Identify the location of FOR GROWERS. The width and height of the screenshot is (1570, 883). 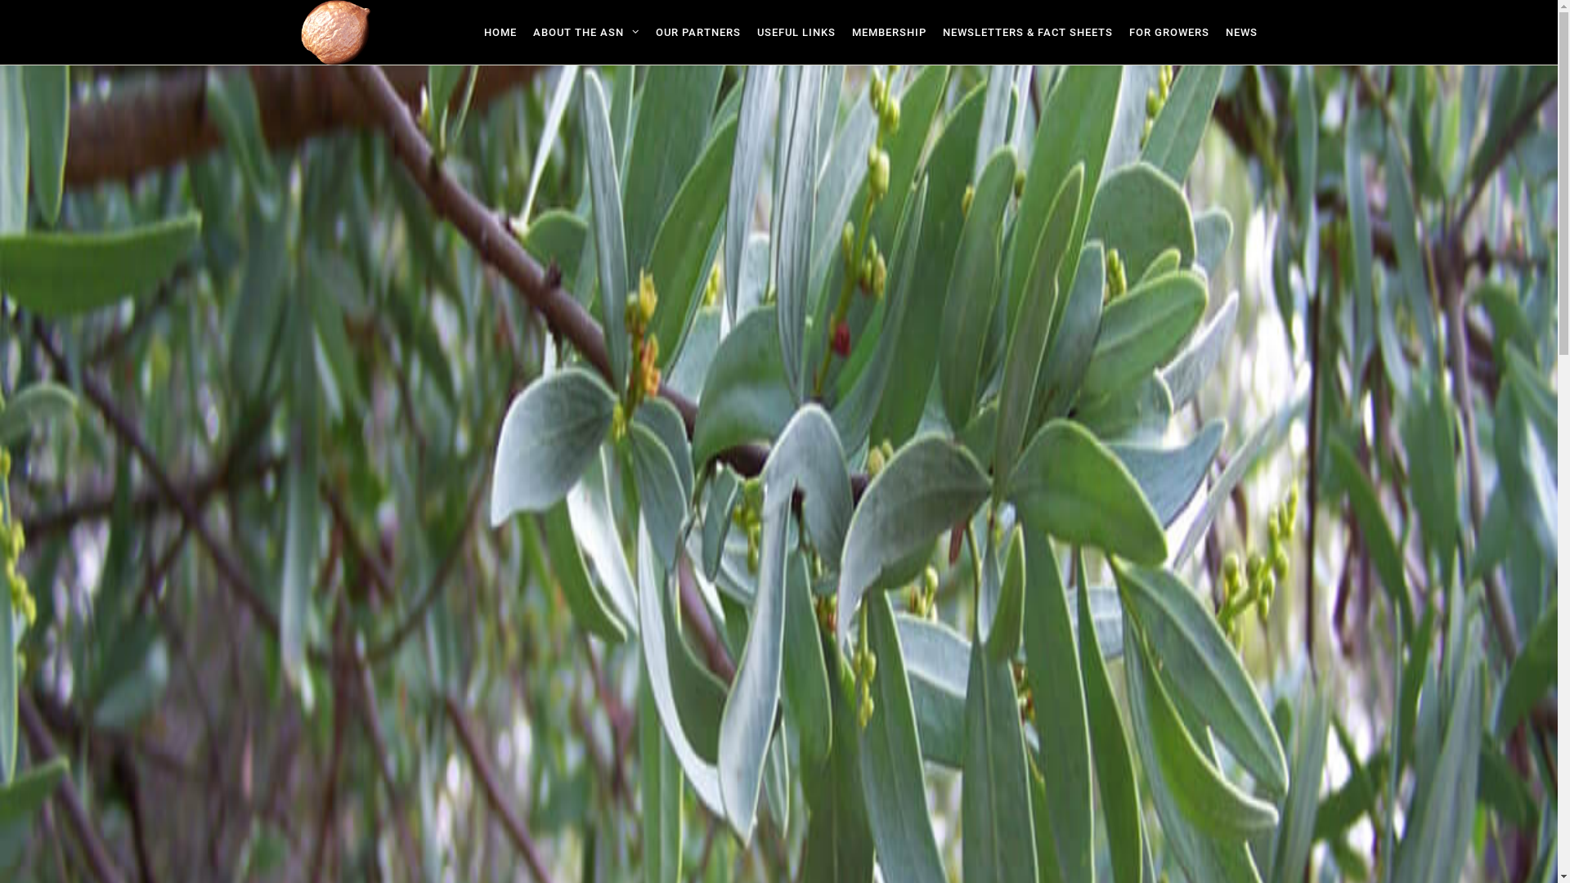
(1169, 33).